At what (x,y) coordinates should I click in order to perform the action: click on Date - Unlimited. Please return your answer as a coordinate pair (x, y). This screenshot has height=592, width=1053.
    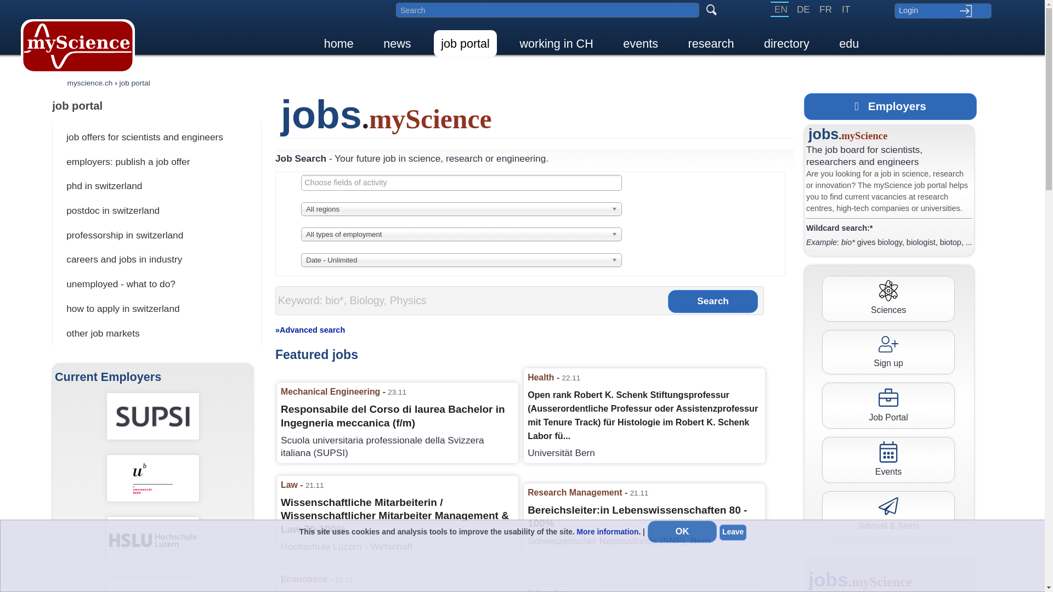
    Looking at the image, I should click on (461, 260).